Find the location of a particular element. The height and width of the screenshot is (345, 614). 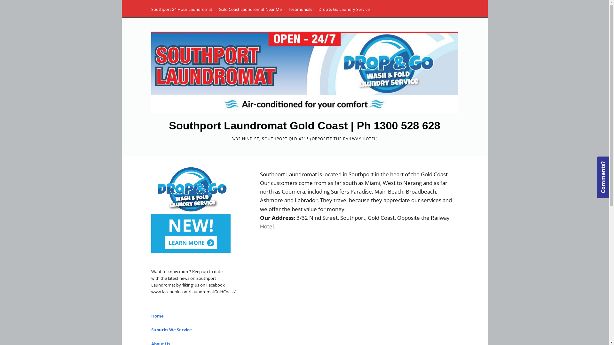

Drop & Go Laundry Service is located at coordinates (344, 9).